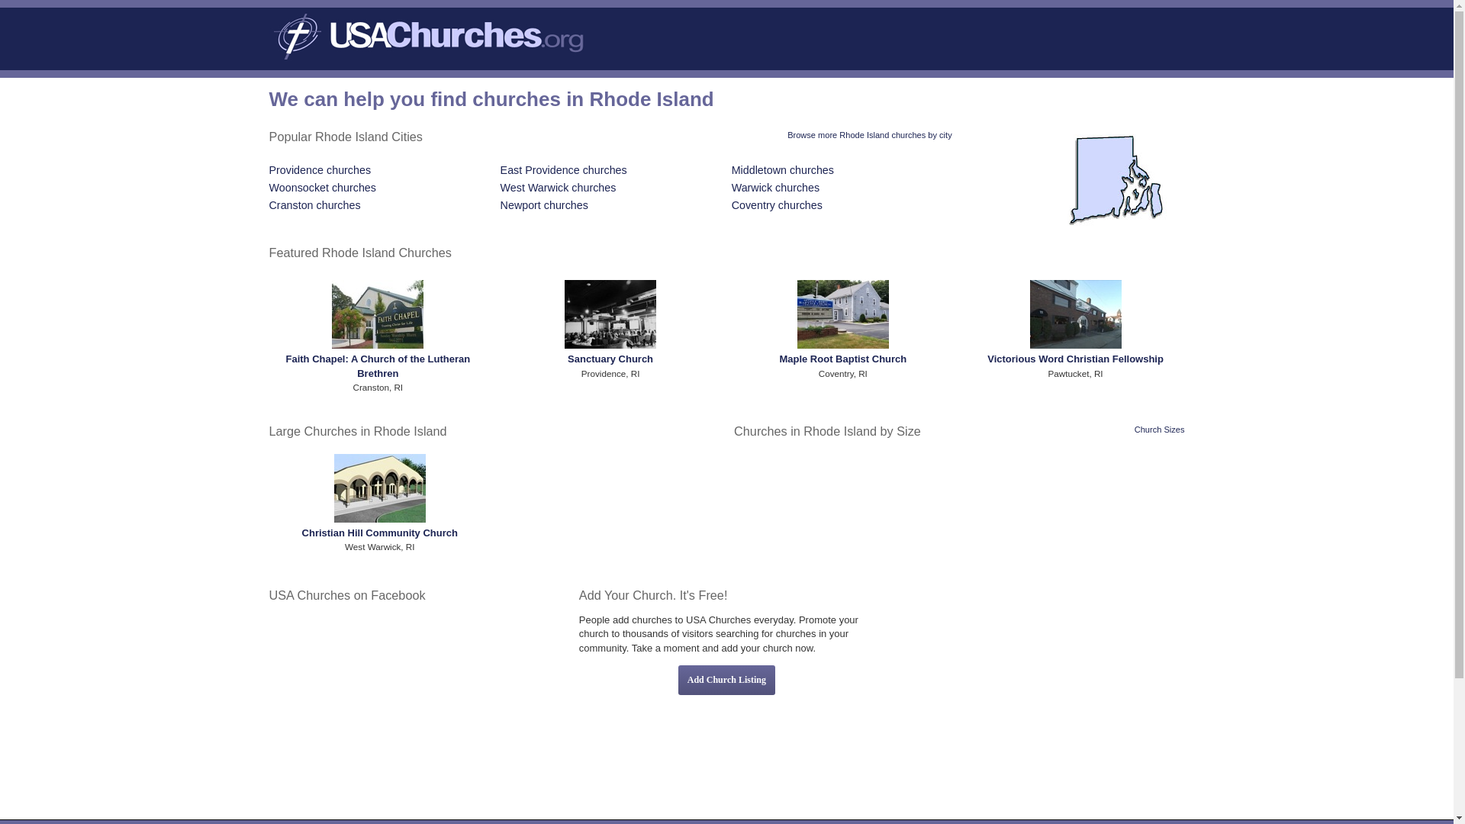  What do you see at coordinates (1075, 359) in the screenshot?
I see `Victorious Word Christian Fellowship` at bounding box center [1075, 359].